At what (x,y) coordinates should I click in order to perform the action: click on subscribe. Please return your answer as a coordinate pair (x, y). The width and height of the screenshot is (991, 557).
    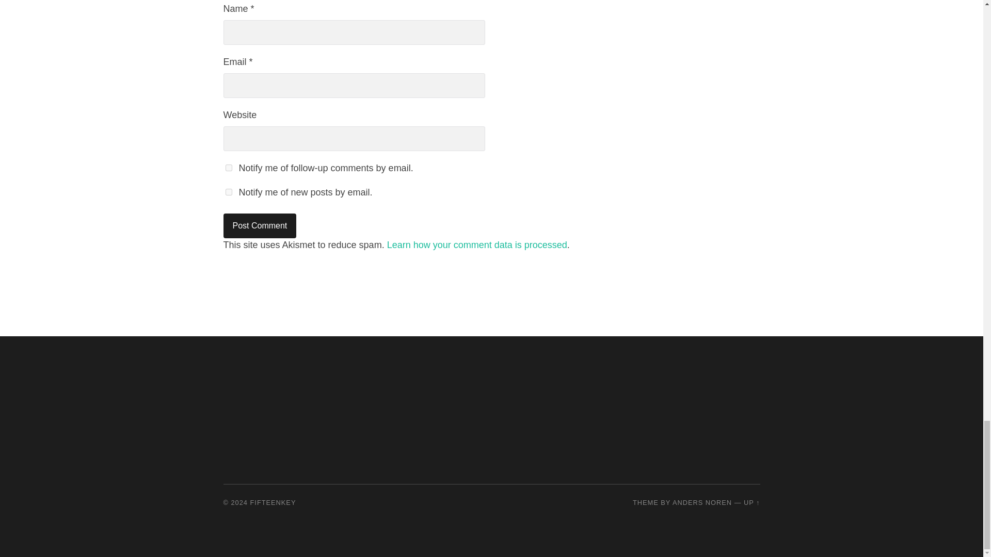
    Looking at the image, I should click on (228, 167).